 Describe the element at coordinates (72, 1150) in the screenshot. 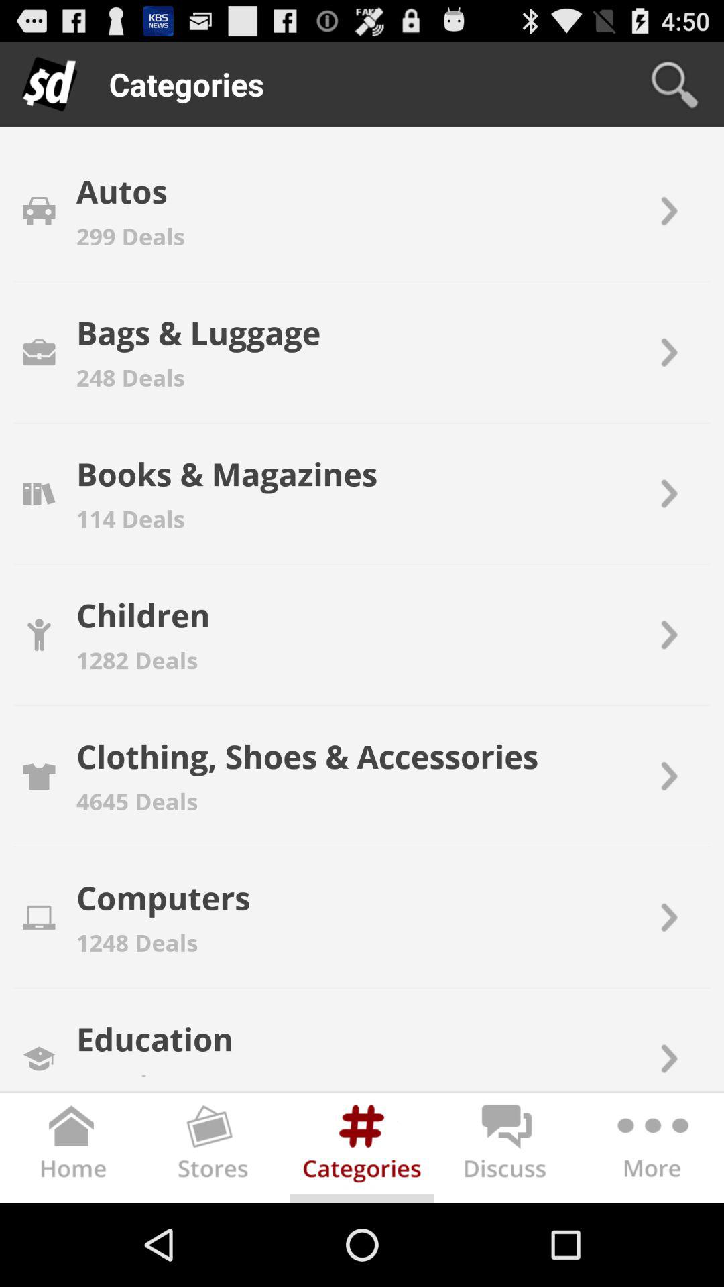

I see `go home` at that location.